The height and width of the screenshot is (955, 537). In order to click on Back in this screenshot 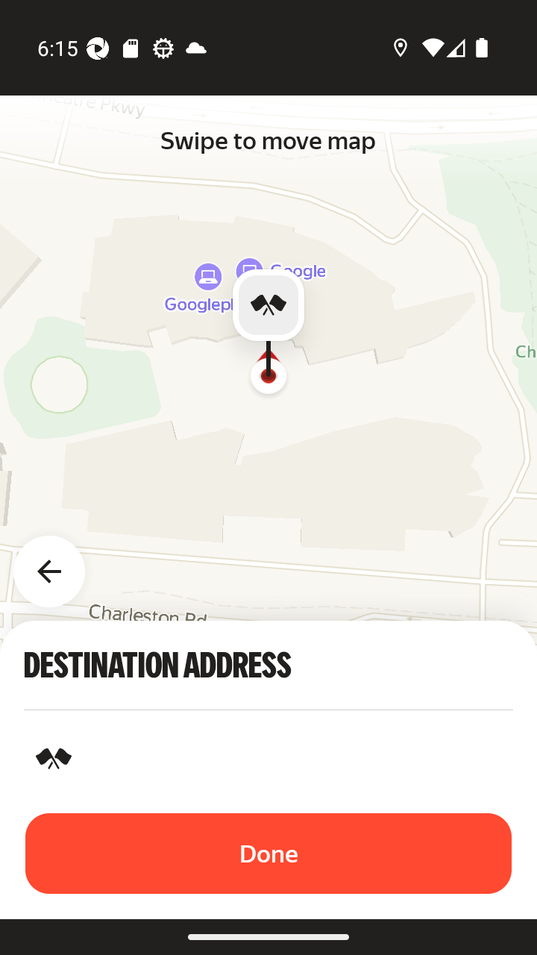, I will do `click(58, 563)`.